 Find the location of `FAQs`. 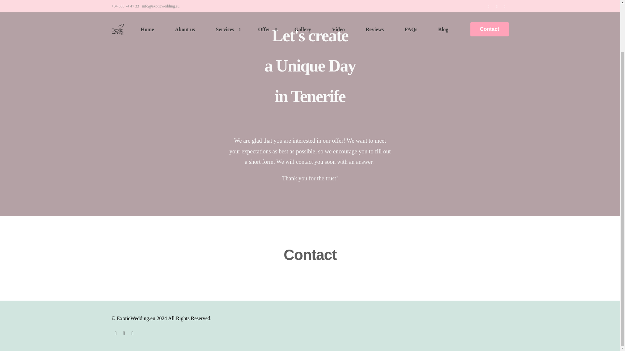

FAQs is located at coordinates (411, 1).